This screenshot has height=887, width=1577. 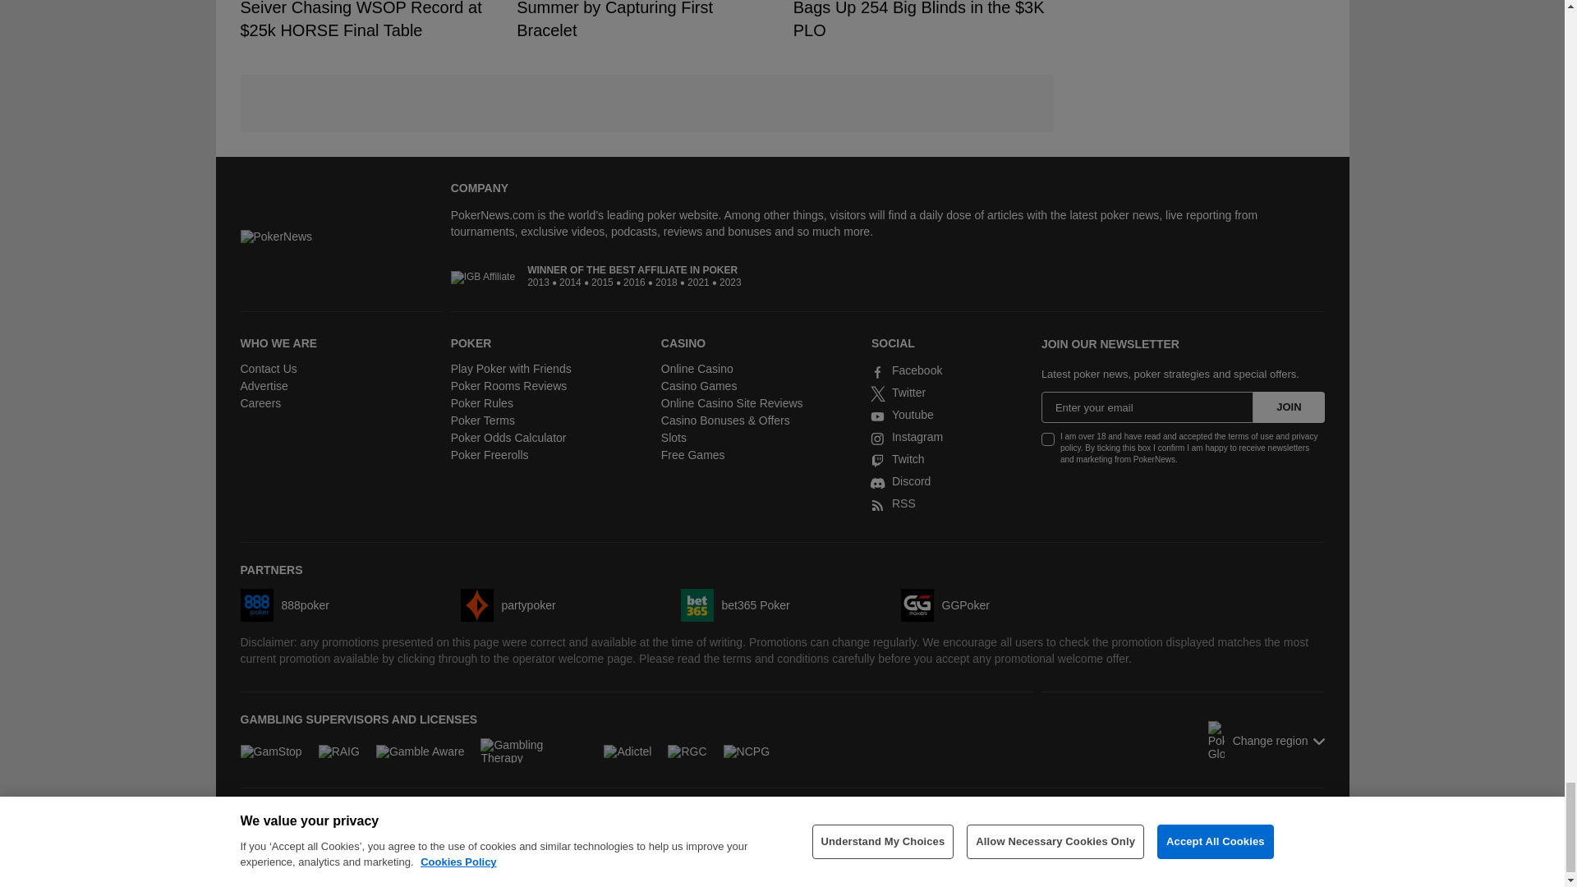 I want to click on Gambling Therapy, so click(x=534, y=750).